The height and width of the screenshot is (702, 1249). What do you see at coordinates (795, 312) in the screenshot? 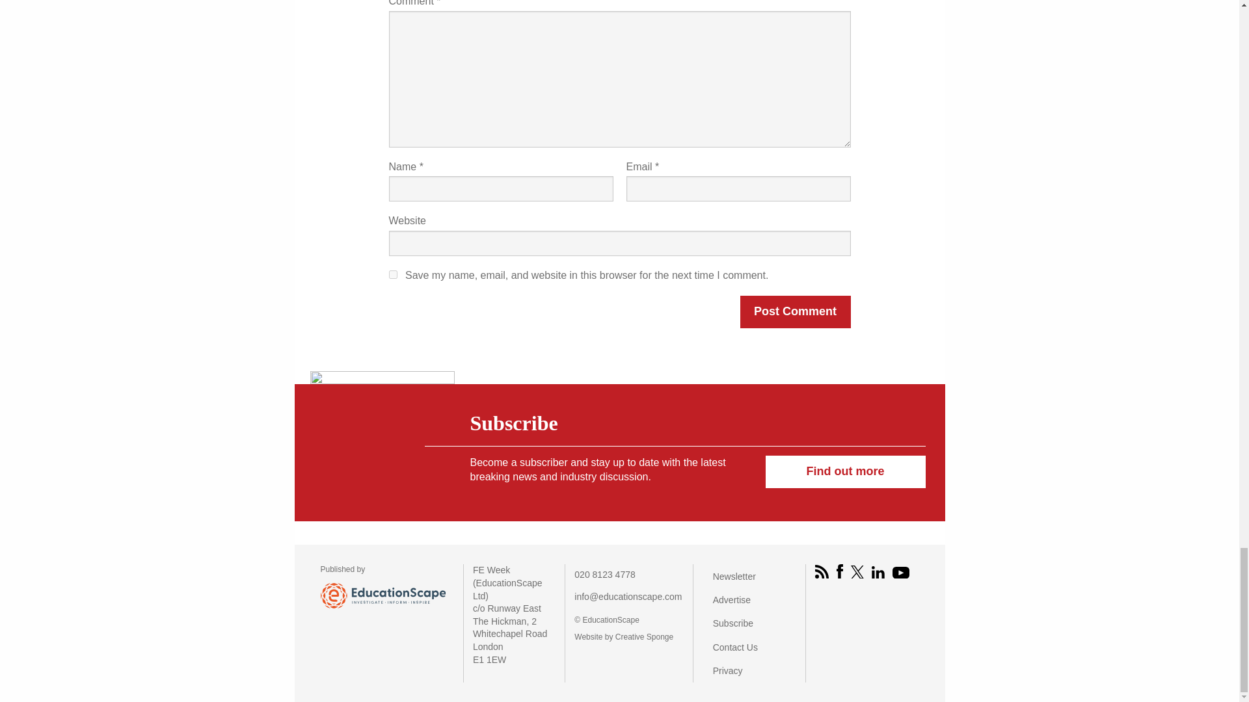
I see `Post Comment` at bounding box center [795, 312].